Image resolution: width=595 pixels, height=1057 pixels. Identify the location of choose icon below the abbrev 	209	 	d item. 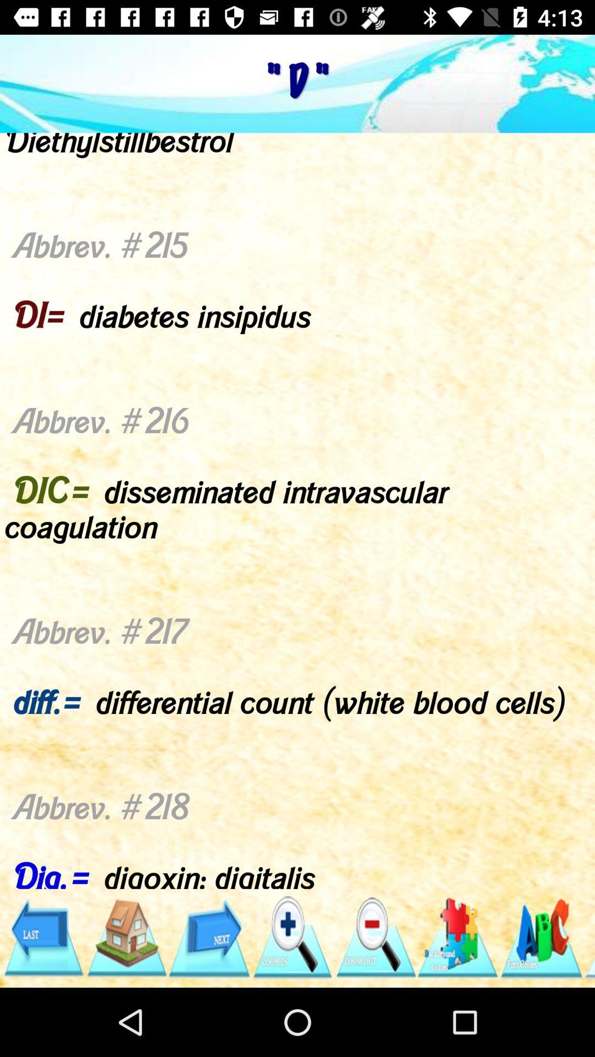
(43, 938).